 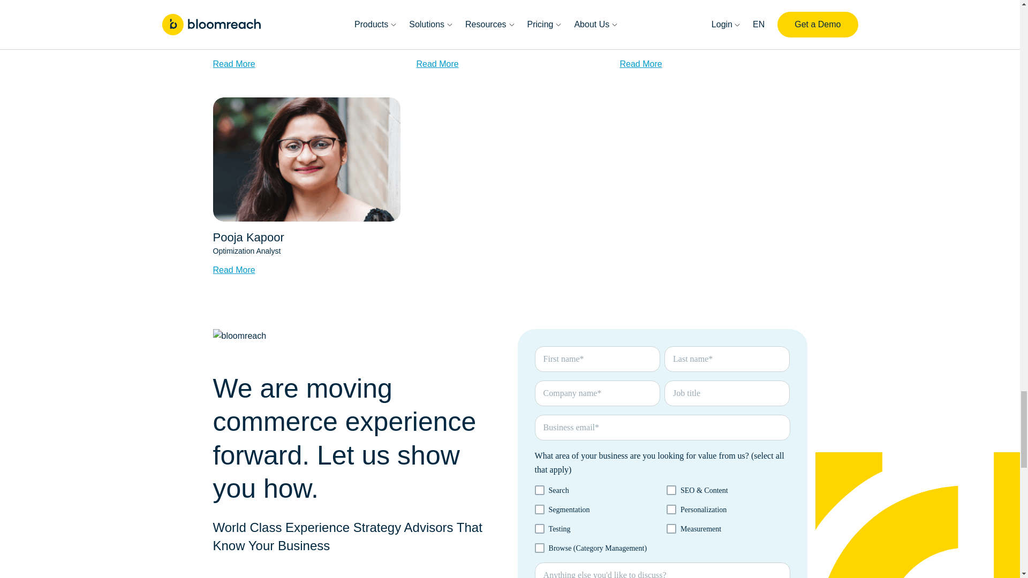 I want to click on Testing, so click(x=540, y=528).